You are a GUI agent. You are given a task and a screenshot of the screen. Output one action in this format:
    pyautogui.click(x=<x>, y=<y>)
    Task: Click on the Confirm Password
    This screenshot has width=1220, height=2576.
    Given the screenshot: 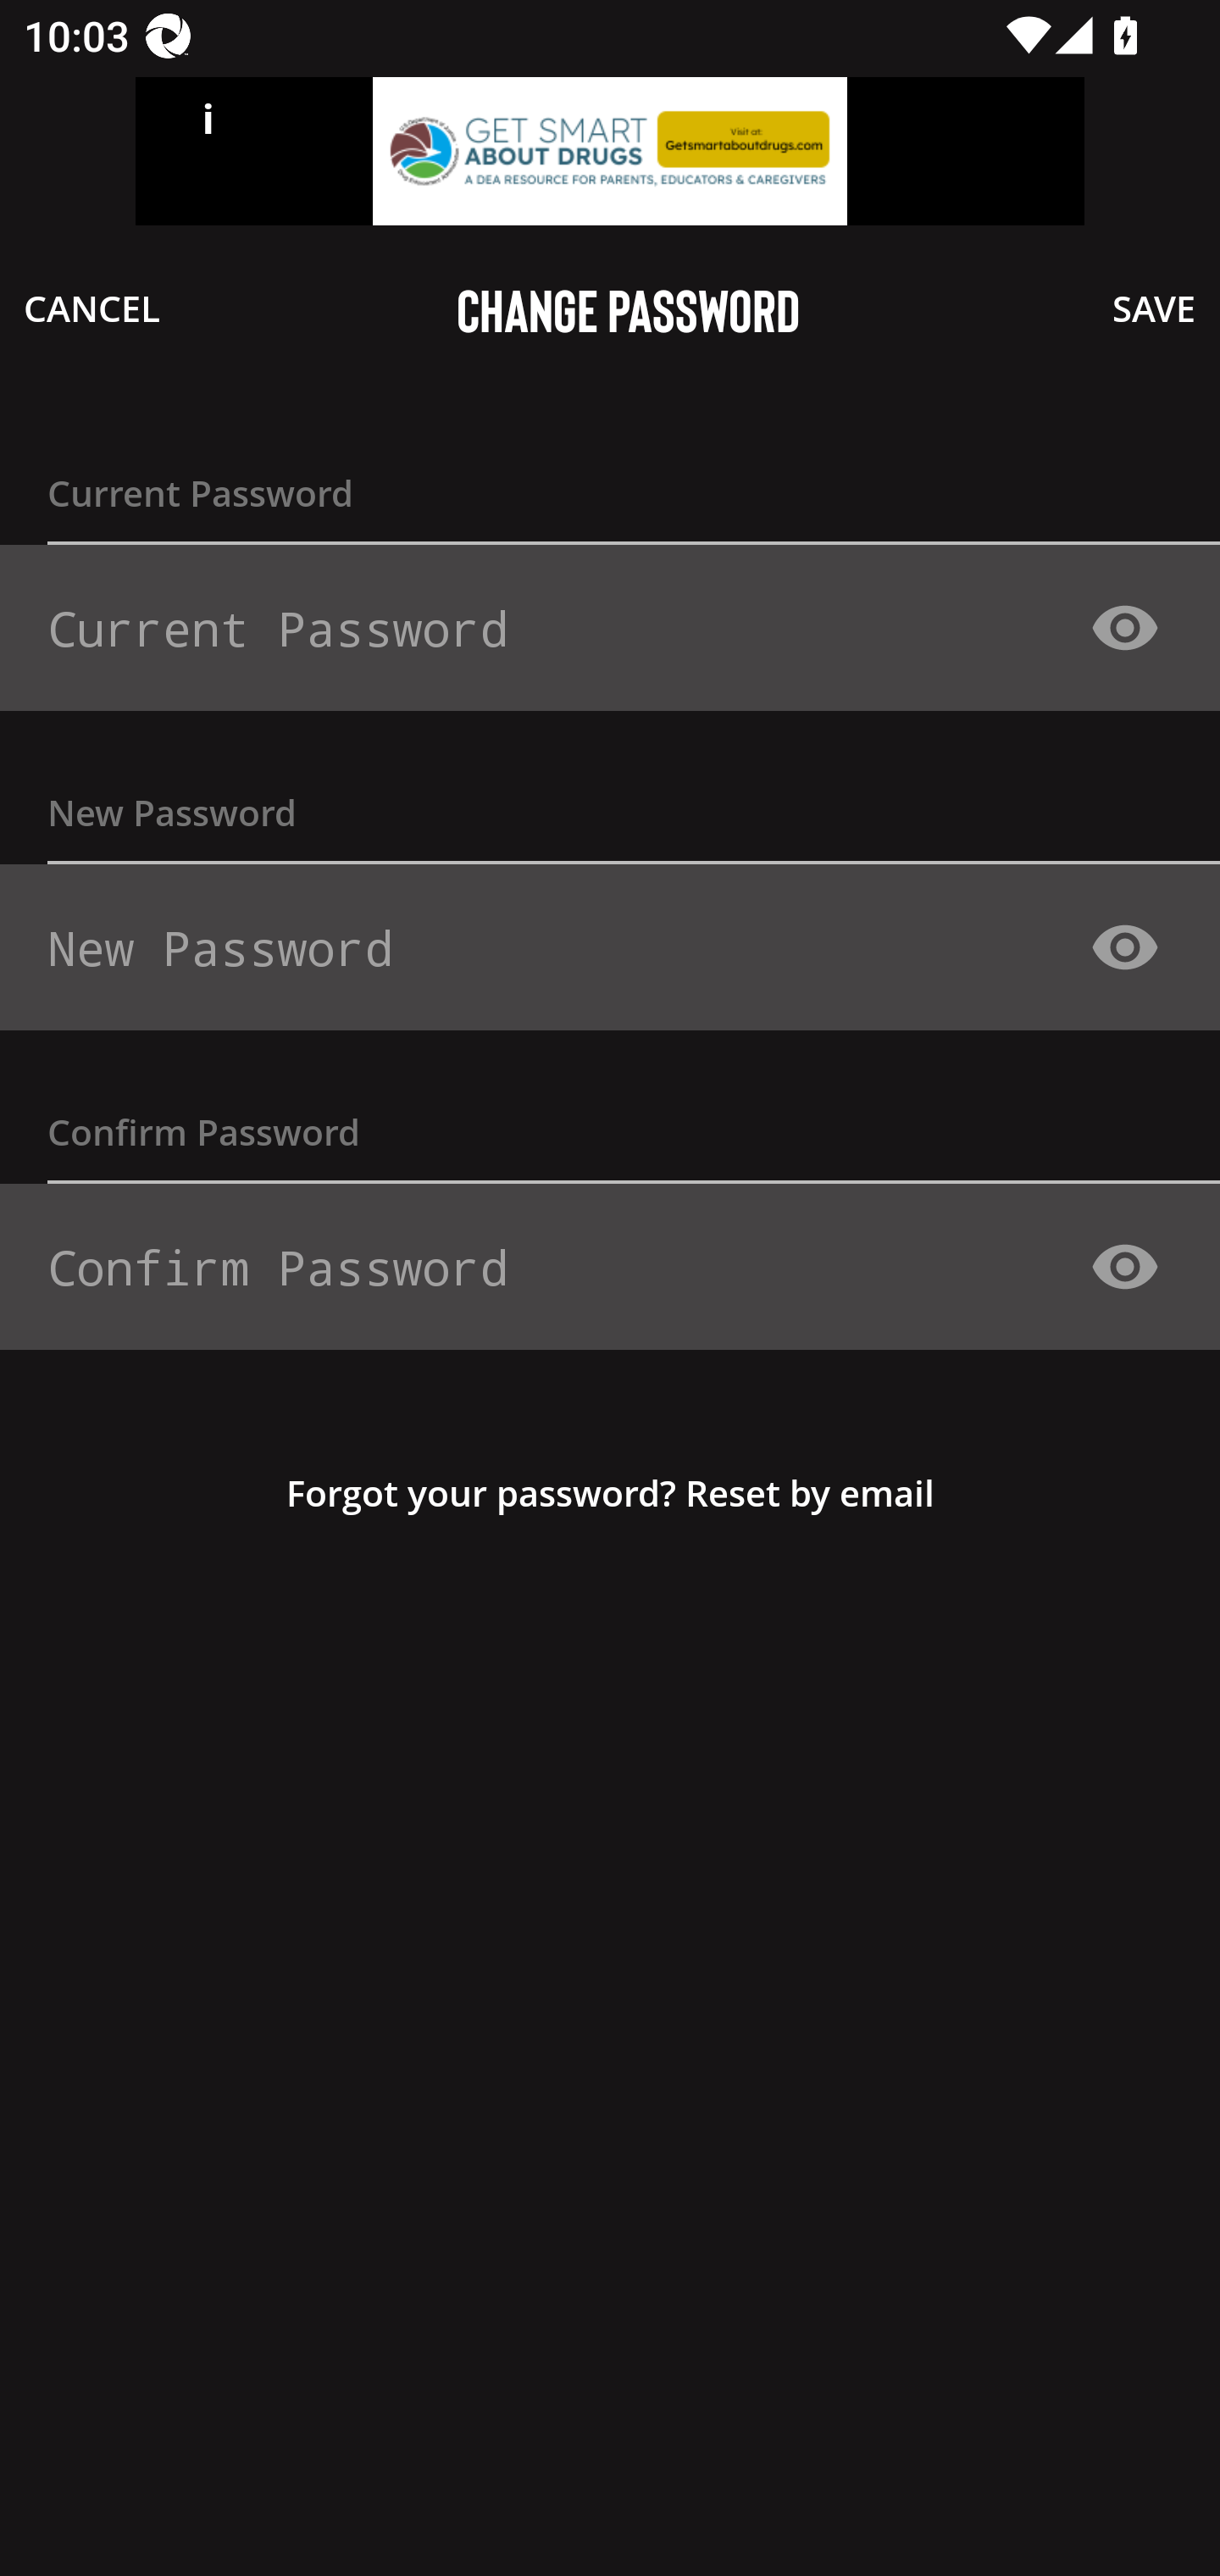 What is the action you would take?
    pyautogui.click(x=598, y=1267)
    